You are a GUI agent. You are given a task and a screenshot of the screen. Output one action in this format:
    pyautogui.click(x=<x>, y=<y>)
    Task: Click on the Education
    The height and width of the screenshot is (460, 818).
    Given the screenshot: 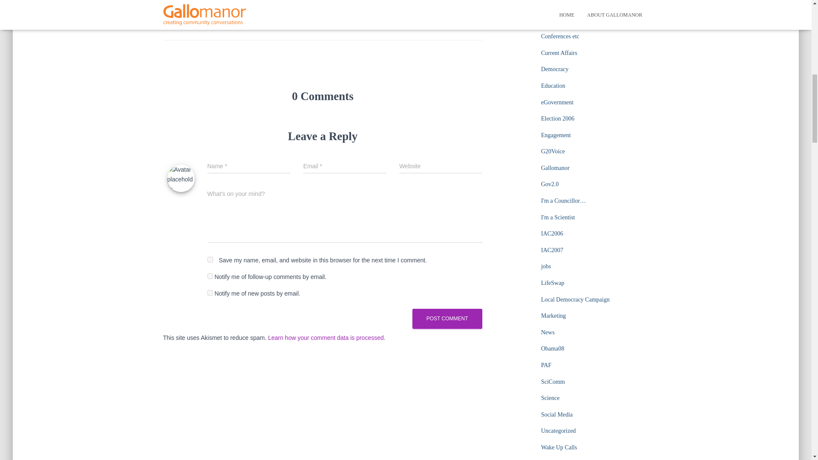 What is the action you would take?
    pyautogui.click(x=553, y=86)
    